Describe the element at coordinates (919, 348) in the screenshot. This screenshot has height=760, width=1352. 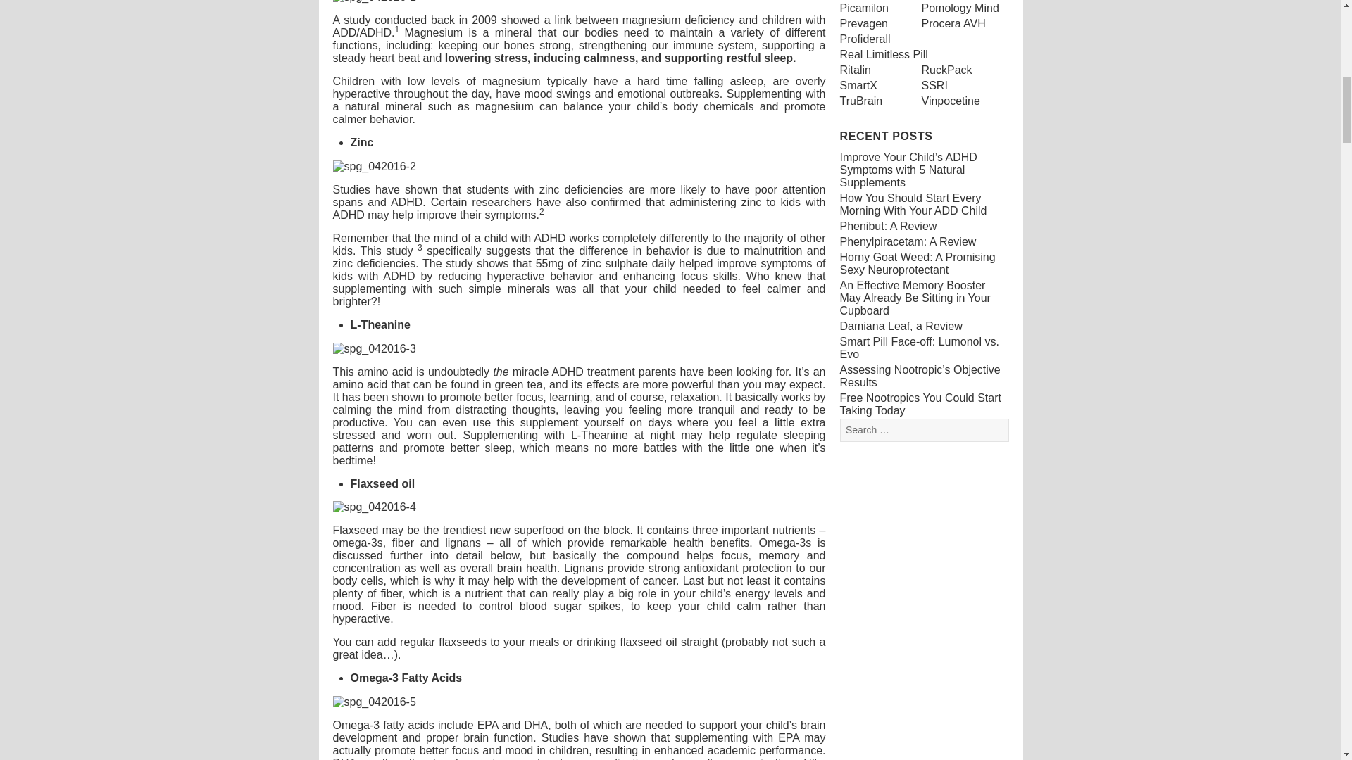
I see `Permanent Link to Smart Pill Face-off: Lumonol vs. Evo` at that location.